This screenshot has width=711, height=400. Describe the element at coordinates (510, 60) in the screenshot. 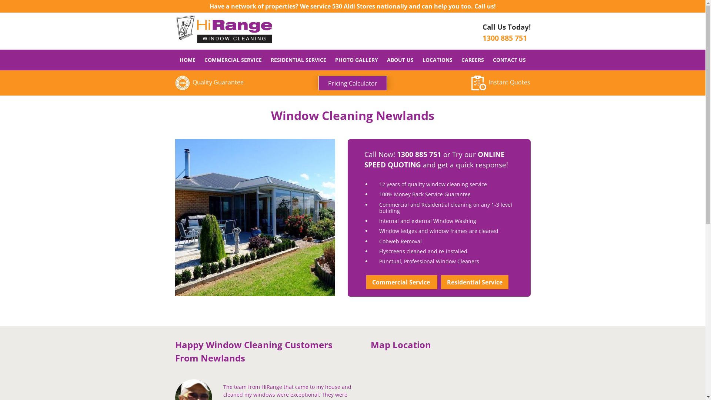

I see `CONTACT US` at that location.